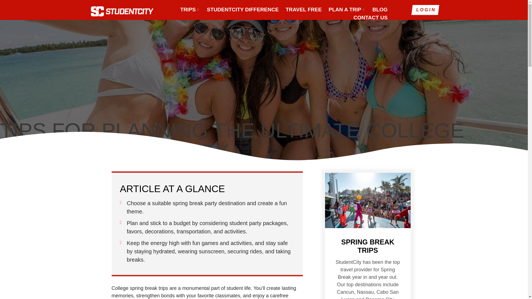 This screenshot has width=532, height=299. I want to click on TRIPS, so click(186, 9).